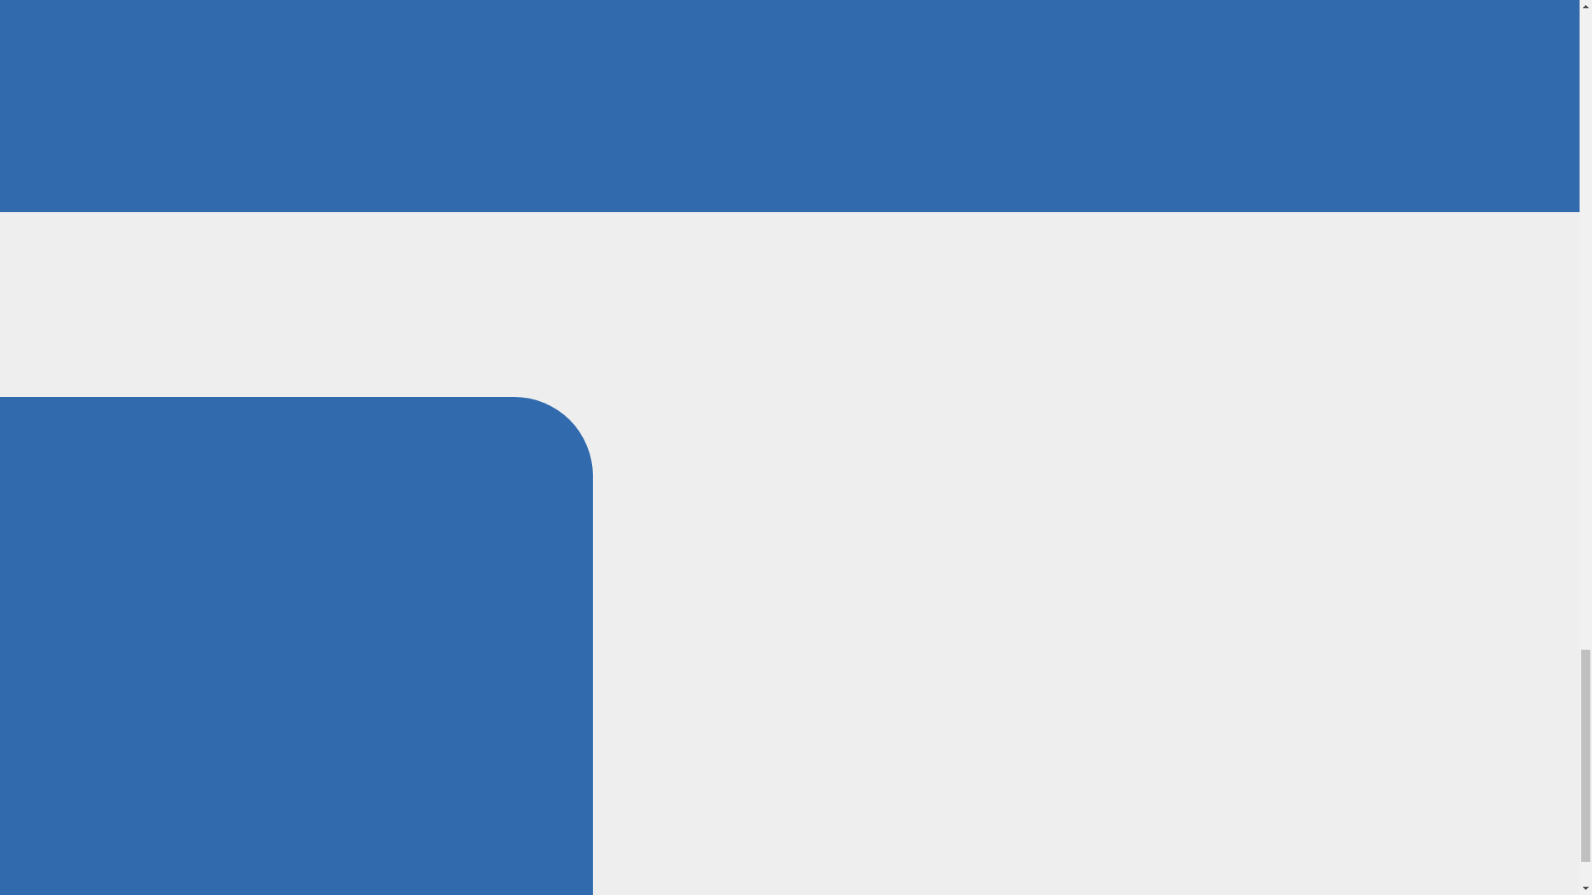 The image size is (1592, 895). What do you see at coordinates (1254, 185) in the screenshot?
I see `Submit` at bounding box center [1254, 185].